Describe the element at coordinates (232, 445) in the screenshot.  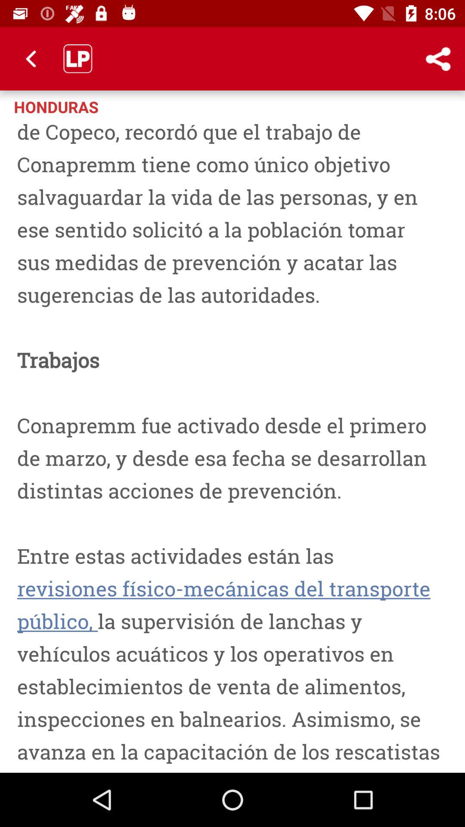
I see `tap icon at the center` at that location.